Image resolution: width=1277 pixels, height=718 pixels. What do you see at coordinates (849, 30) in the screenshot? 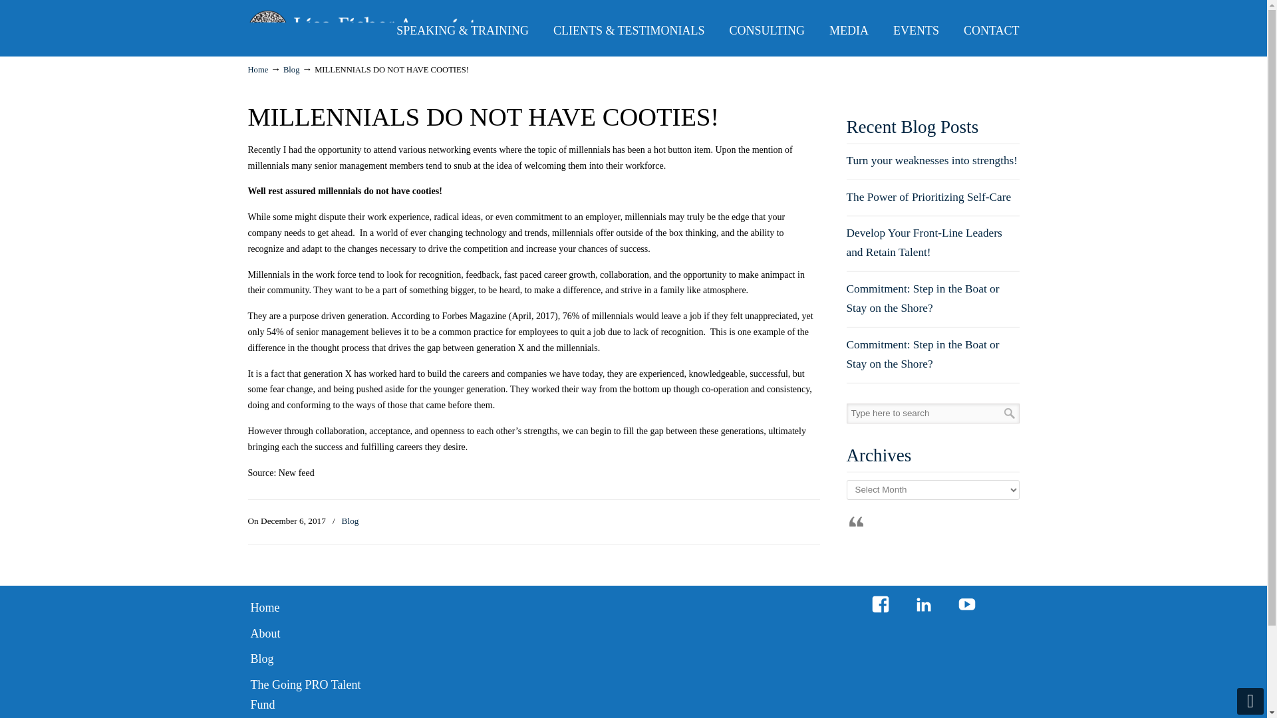
I see `MEDIA` at bounding box center [849, 30].